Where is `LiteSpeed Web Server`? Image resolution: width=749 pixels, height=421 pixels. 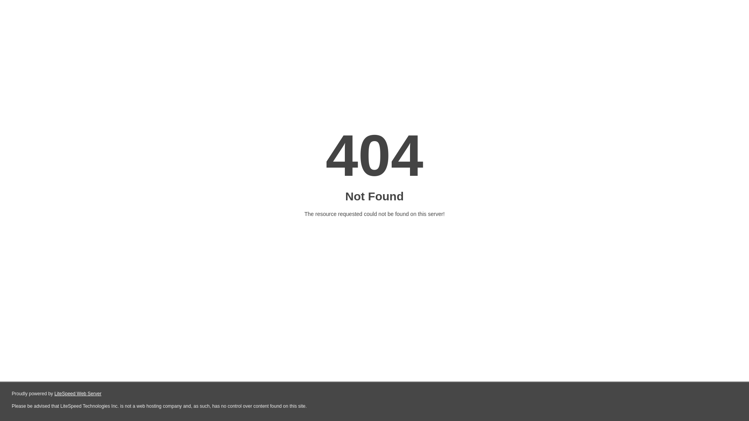 LiteSpeed Web Server is located at coordinates (78, 394).